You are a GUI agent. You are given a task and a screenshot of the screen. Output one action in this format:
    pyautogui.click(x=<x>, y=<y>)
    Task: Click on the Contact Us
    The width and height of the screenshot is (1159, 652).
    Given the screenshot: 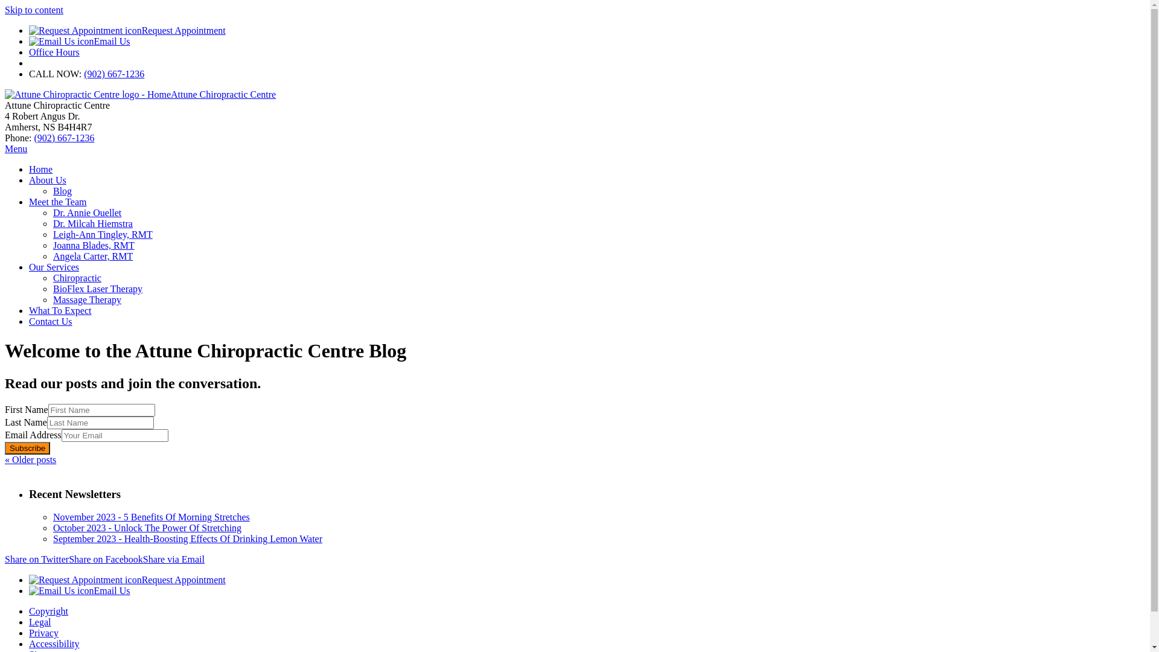 What is the action you would take?
    pyautogui.click(x=51, y=321)
    